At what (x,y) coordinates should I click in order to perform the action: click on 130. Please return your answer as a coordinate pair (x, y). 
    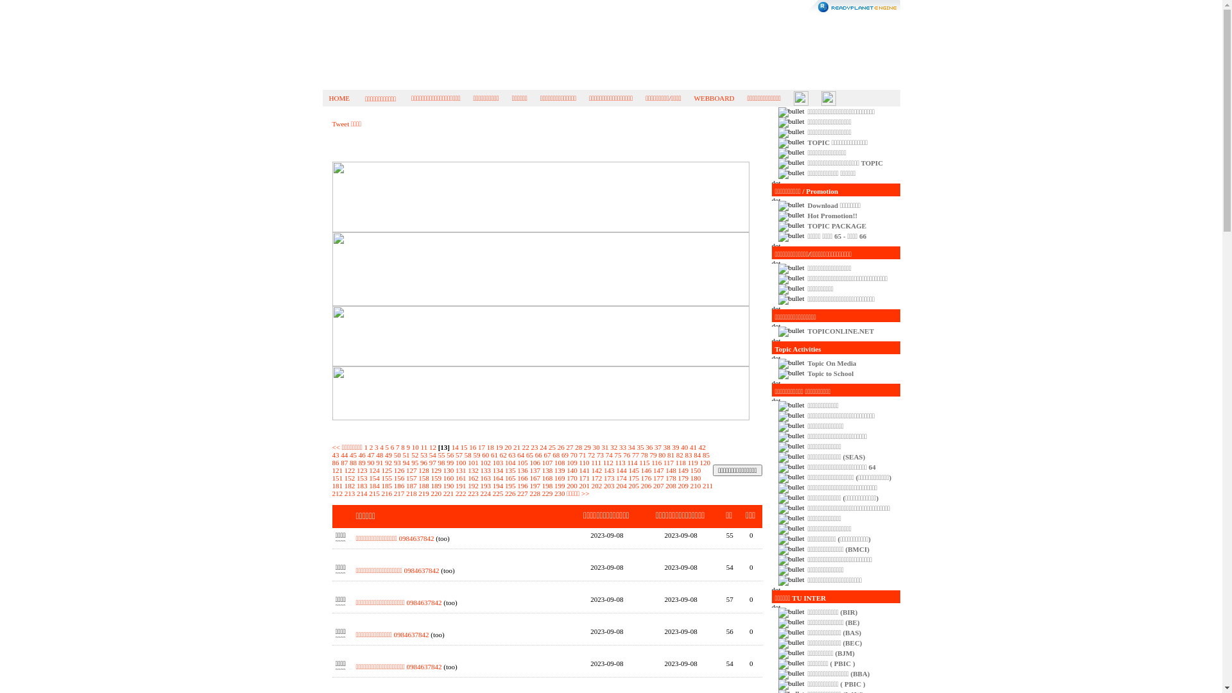
    Looking at the image, I should click on (449, 470).